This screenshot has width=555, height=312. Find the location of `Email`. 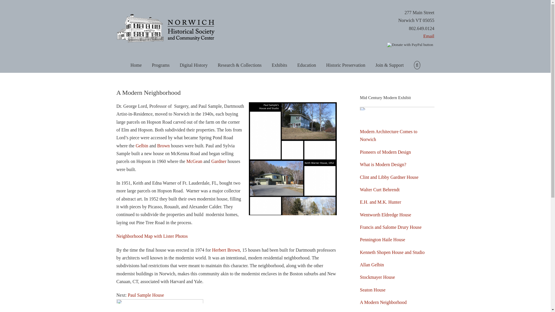

Email is located at coordinates (410, 36).